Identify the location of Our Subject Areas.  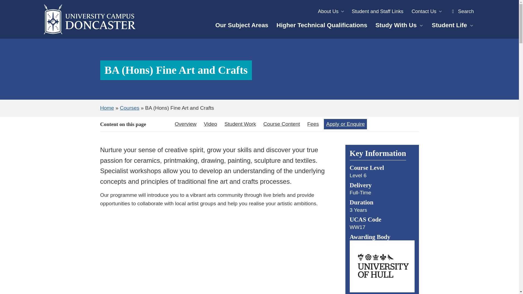
(242, 25).